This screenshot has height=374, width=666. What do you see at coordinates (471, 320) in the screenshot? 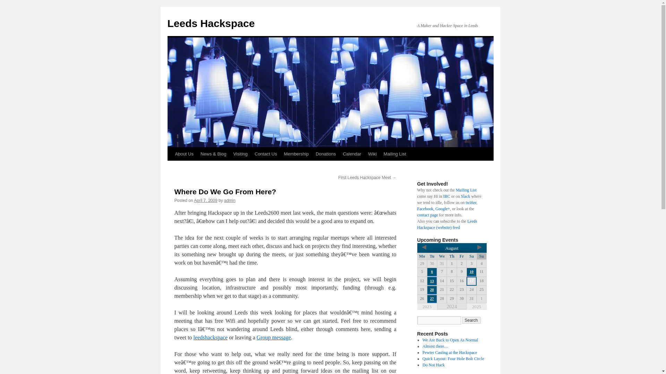
I see `Search` at bounding box center [471, 320].